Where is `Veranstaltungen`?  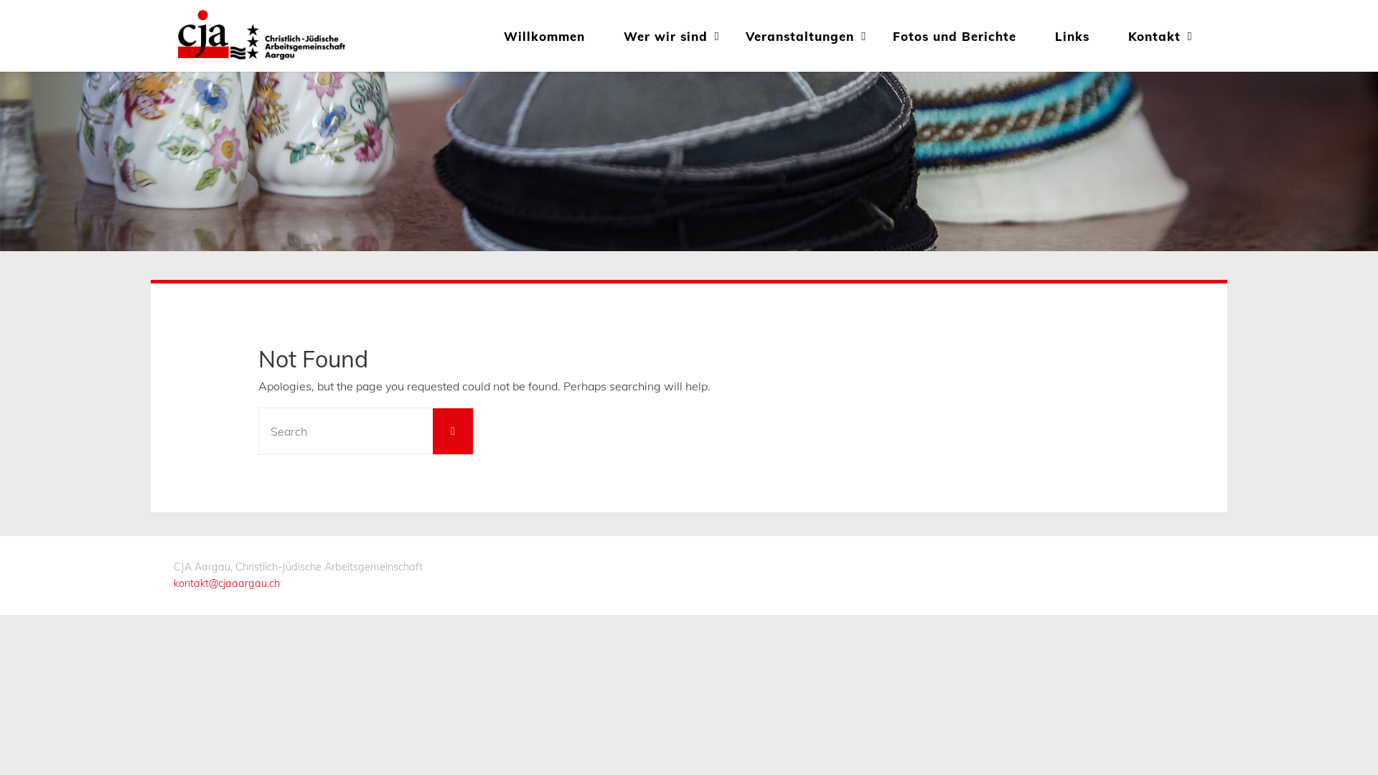
Veranstaltungen is located at coordinates (801, 36).